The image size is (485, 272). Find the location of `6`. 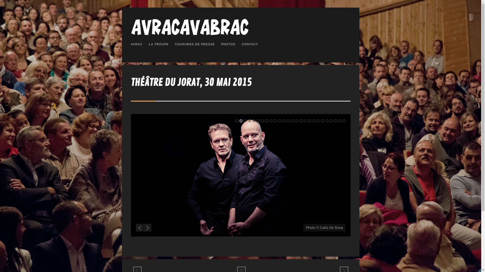

6 is located at coordinates (258, 121).